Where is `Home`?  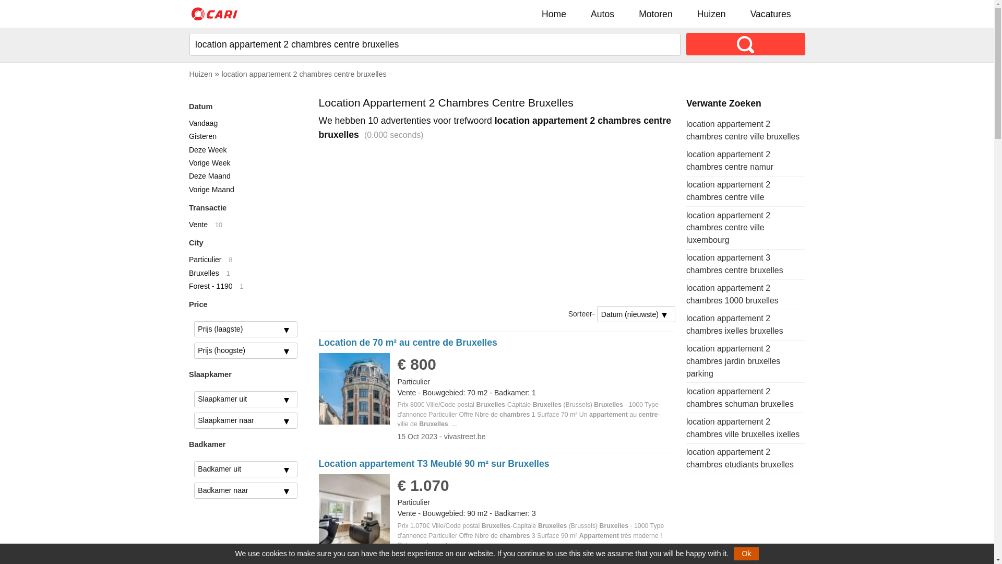 Home is located at coordinates (554, 14).